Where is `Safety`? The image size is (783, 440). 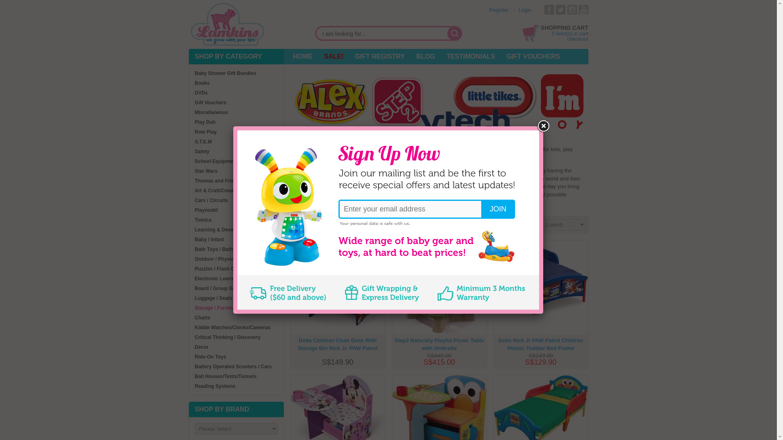
Safety is located at coordinates (202, 152).